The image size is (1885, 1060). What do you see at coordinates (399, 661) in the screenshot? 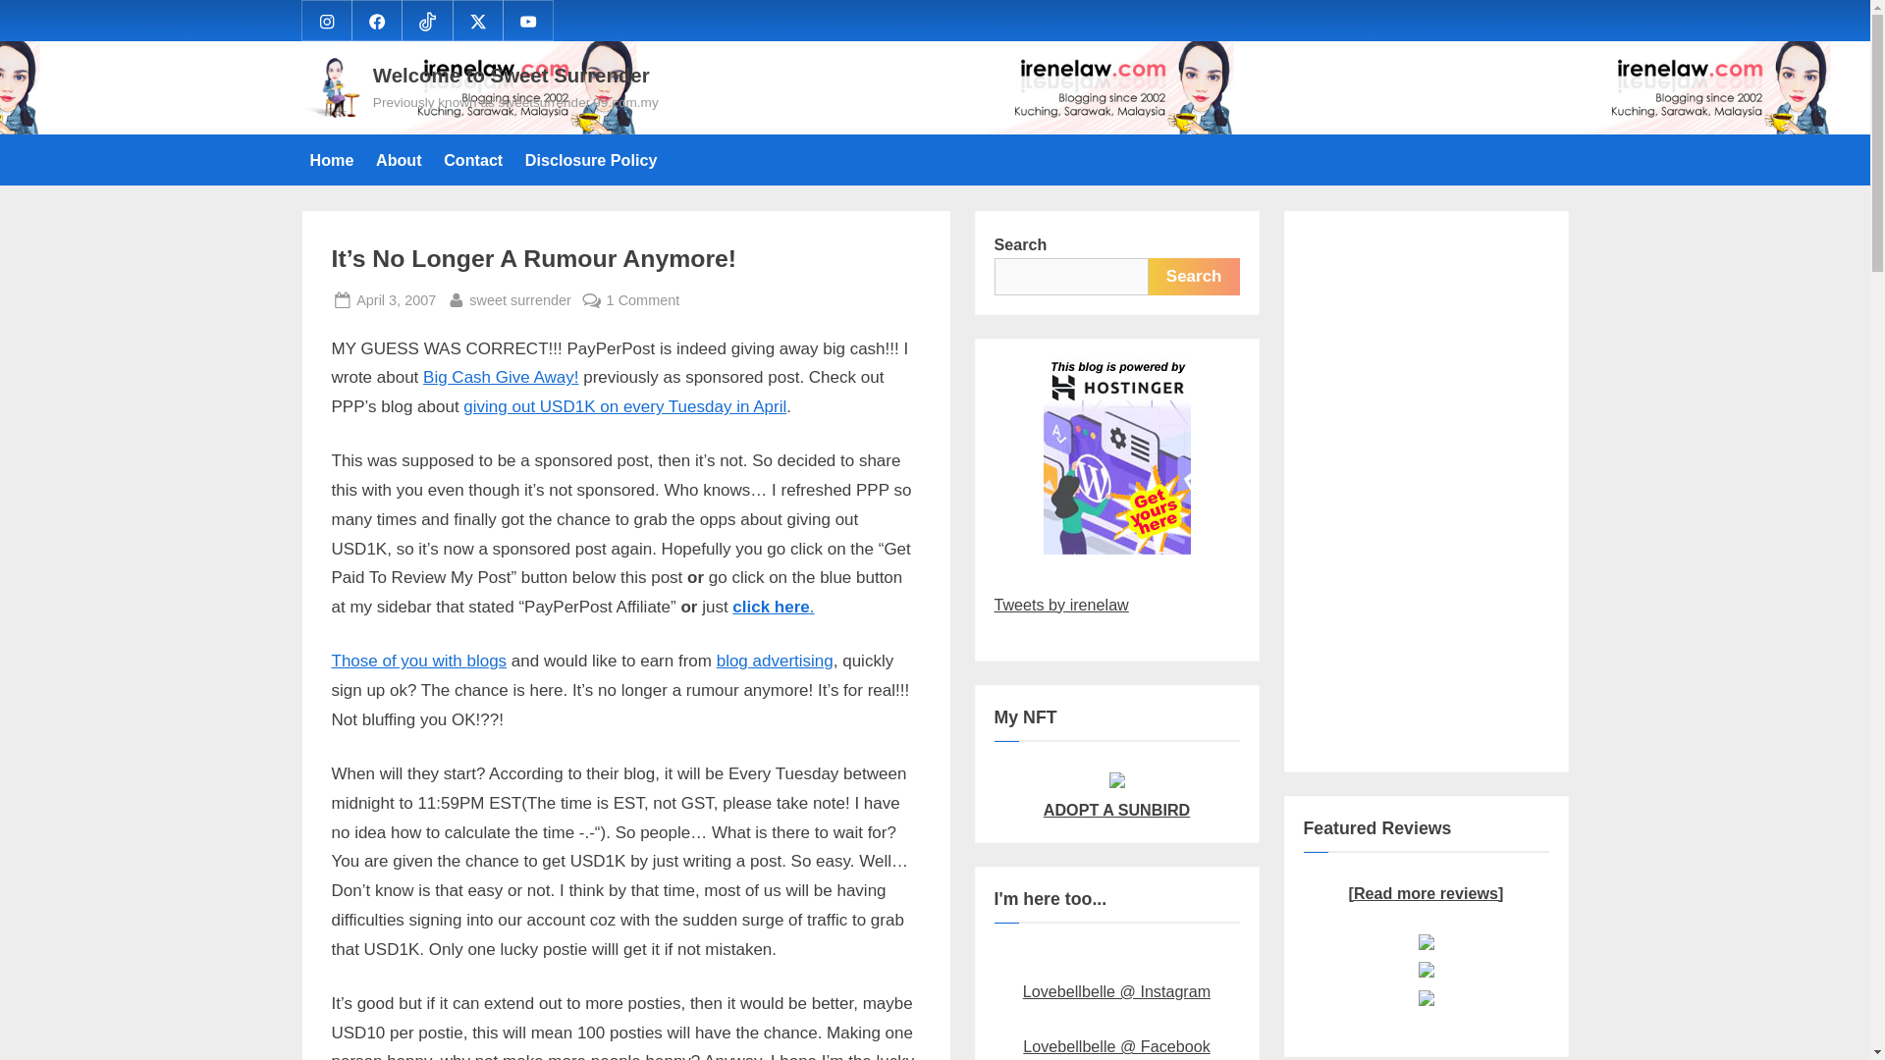
I see `Tweets by irenelaw` at bounding box center [399, 661].